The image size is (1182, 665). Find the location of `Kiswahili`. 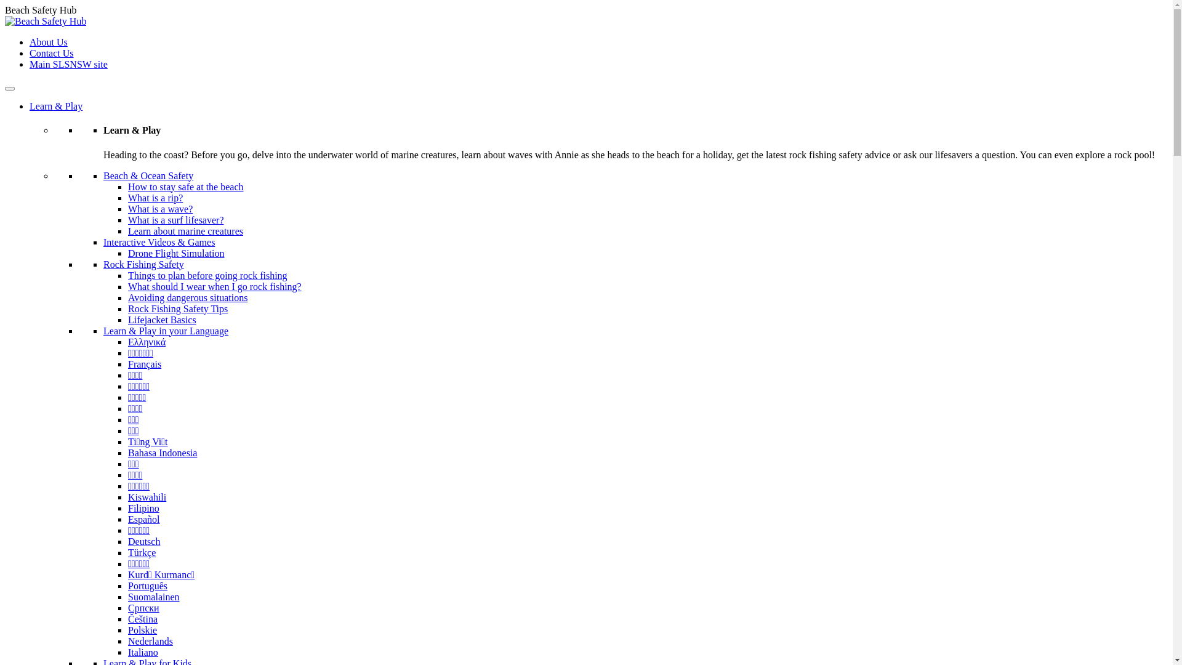

Kiswahili is located at coordinates (147, 498).